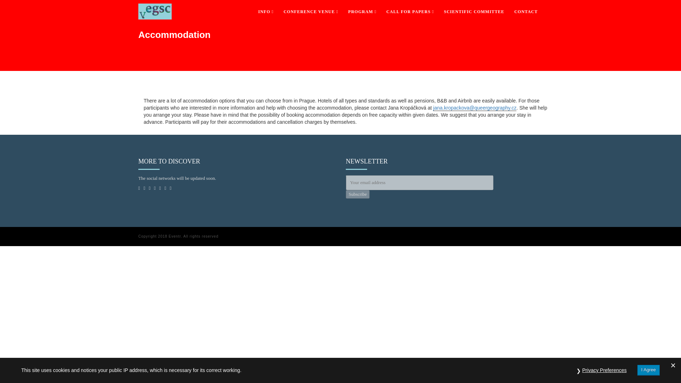 The width and height of the screenshot is (681, 383). Describe the element at coordinates (155, 9) in the screenshot. I see `5th EGSC` at that location.